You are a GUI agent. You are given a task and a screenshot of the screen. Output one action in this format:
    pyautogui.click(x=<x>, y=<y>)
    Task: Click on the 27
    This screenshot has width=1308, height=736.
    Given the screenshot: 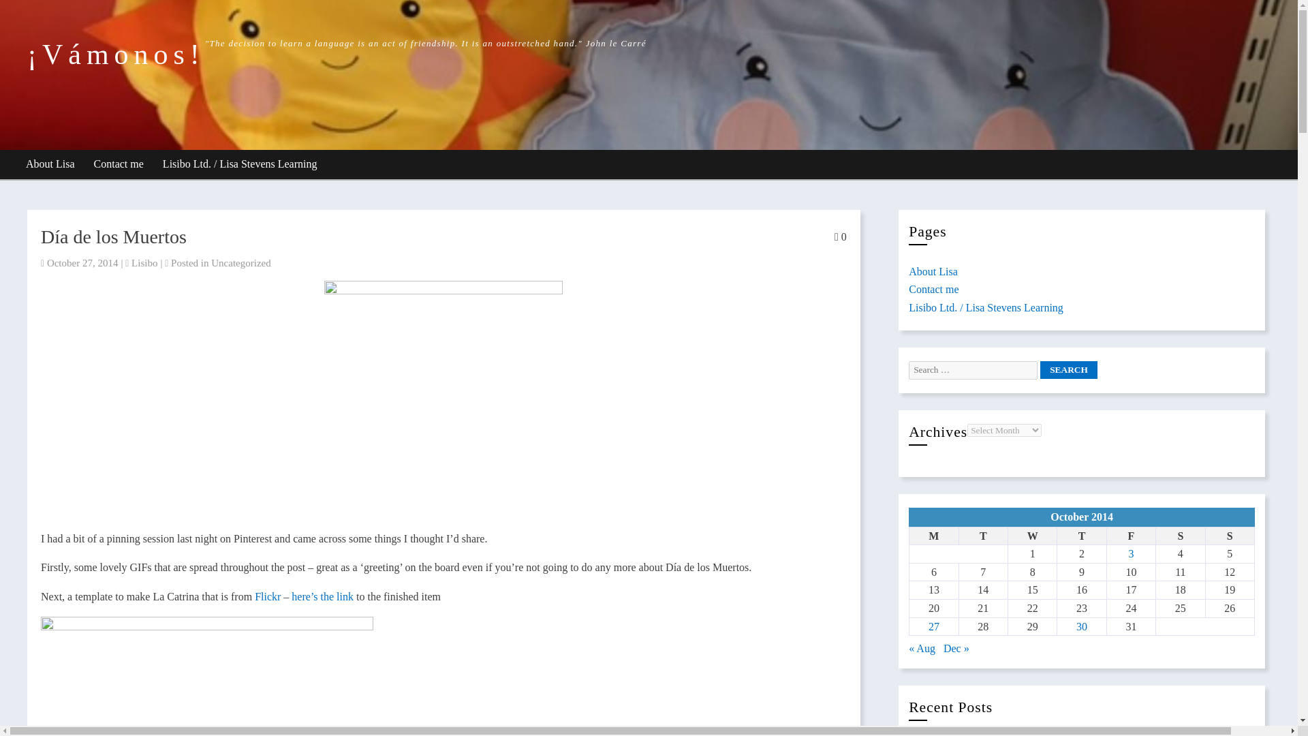 What is the action you would take?
    pyautogui.click(x=933, y=626)
    